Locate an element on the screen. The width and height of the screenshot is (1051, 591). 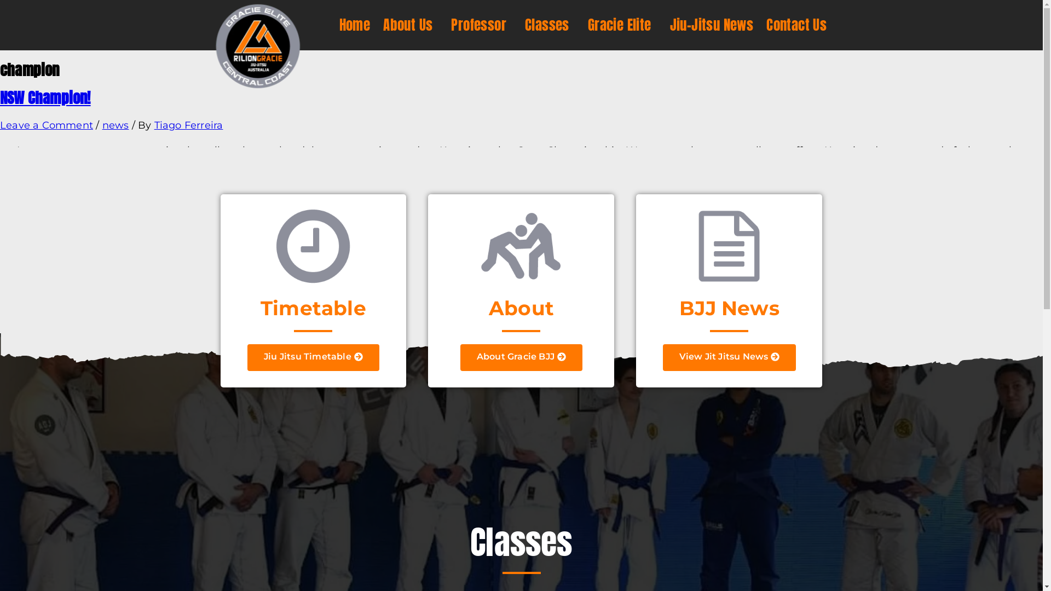
Jiu Jitsu Timetable is located at coordinates (313, 358).